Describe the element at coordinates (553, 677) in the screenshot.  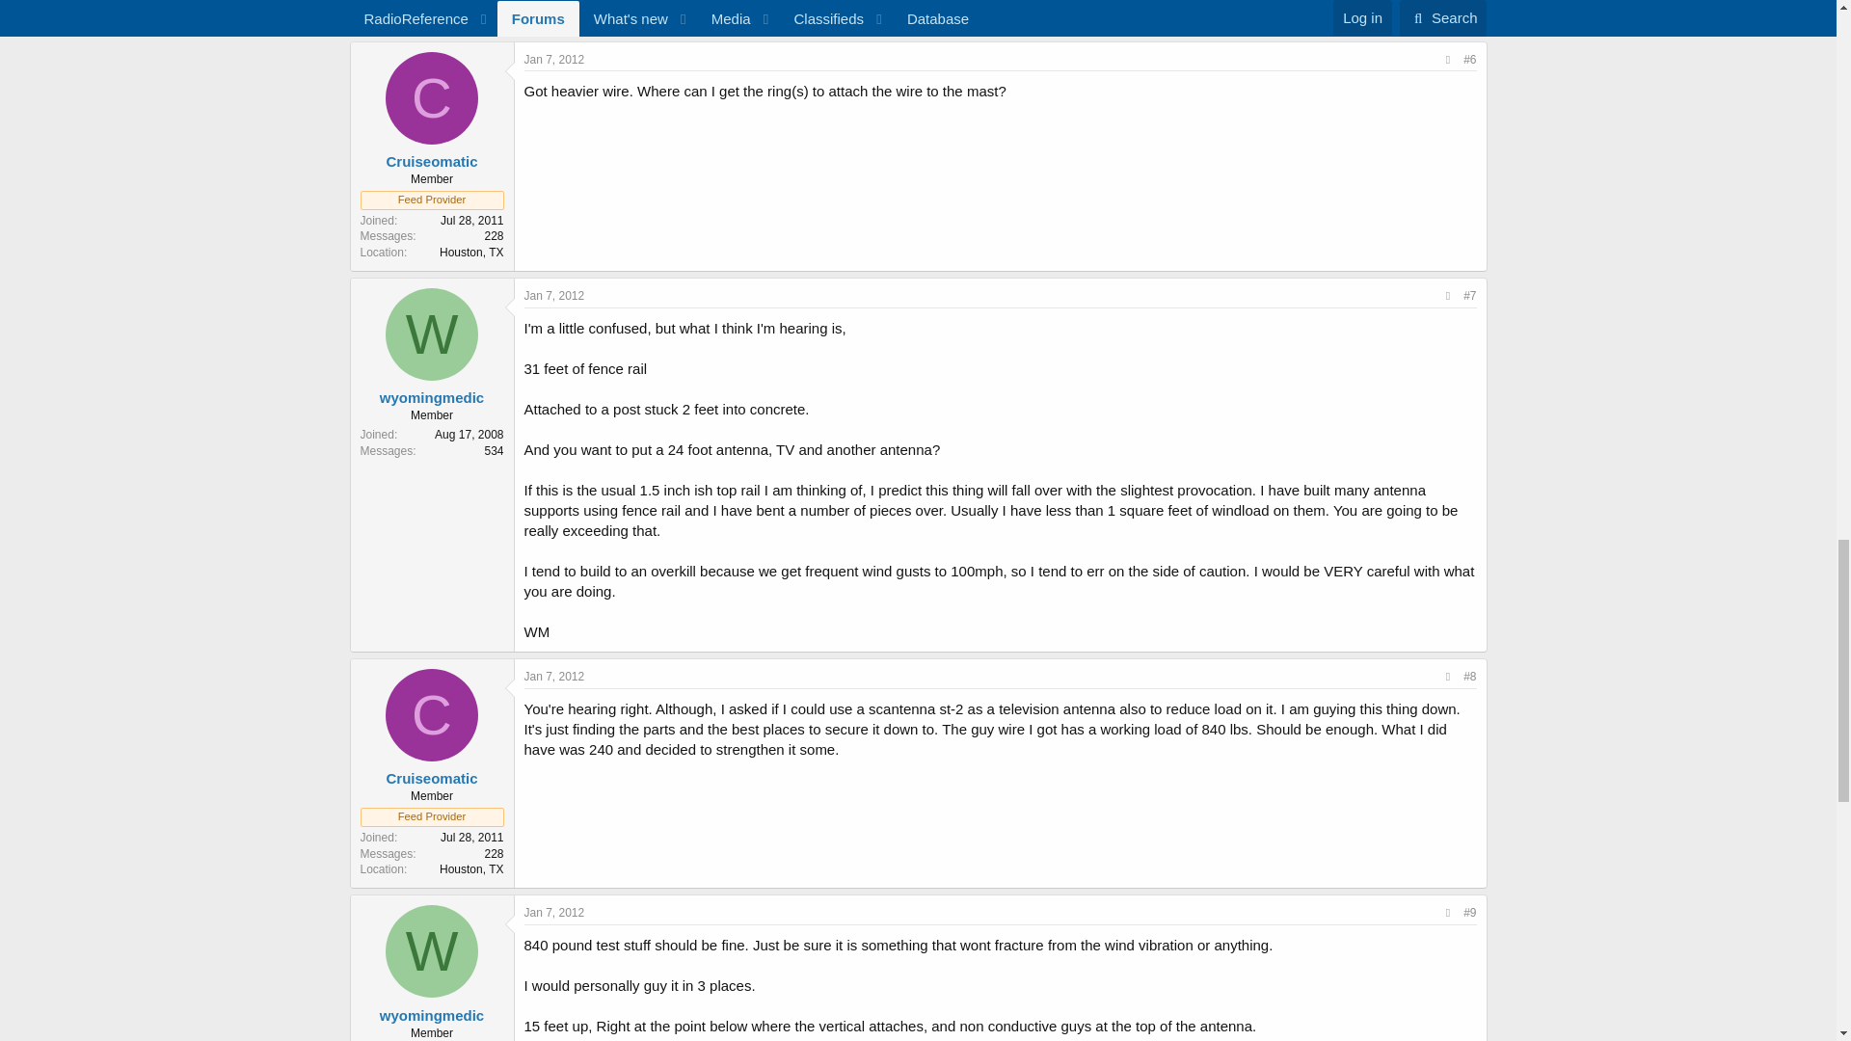
I see `Jan 7, 2012 at 9:04 PM` at that location.